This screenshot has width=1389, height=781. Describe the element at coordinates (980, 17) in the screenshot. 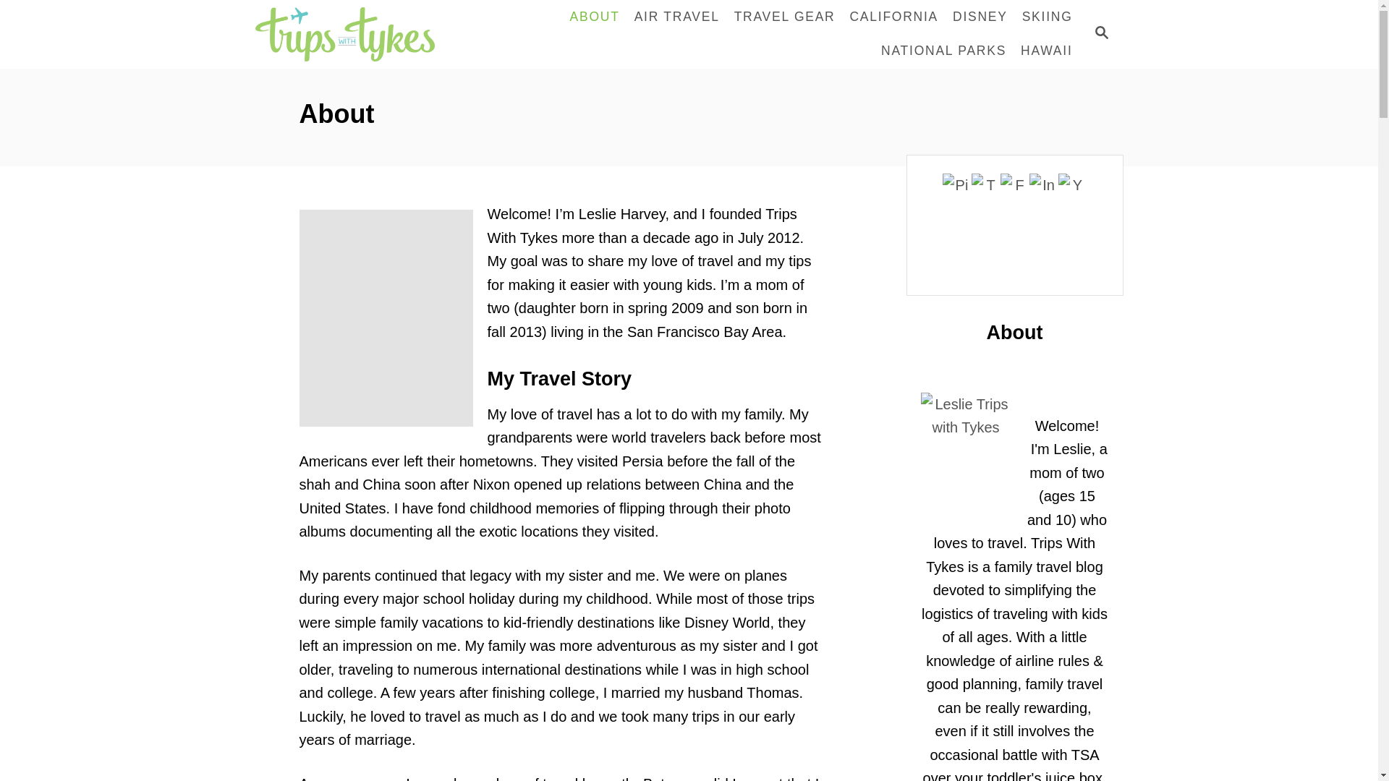

I see `DISNEY` at that location.